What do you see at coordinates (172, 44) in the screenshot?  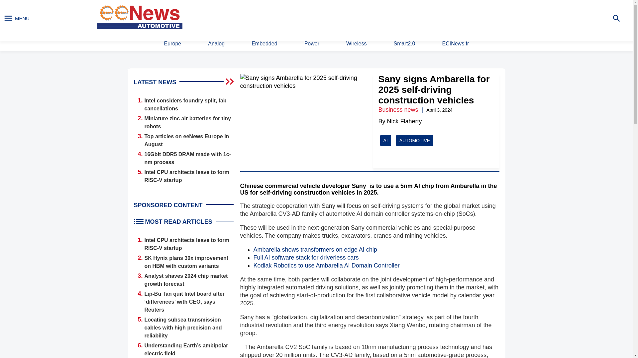 I see `Europe` at bounding box center [172, 44].